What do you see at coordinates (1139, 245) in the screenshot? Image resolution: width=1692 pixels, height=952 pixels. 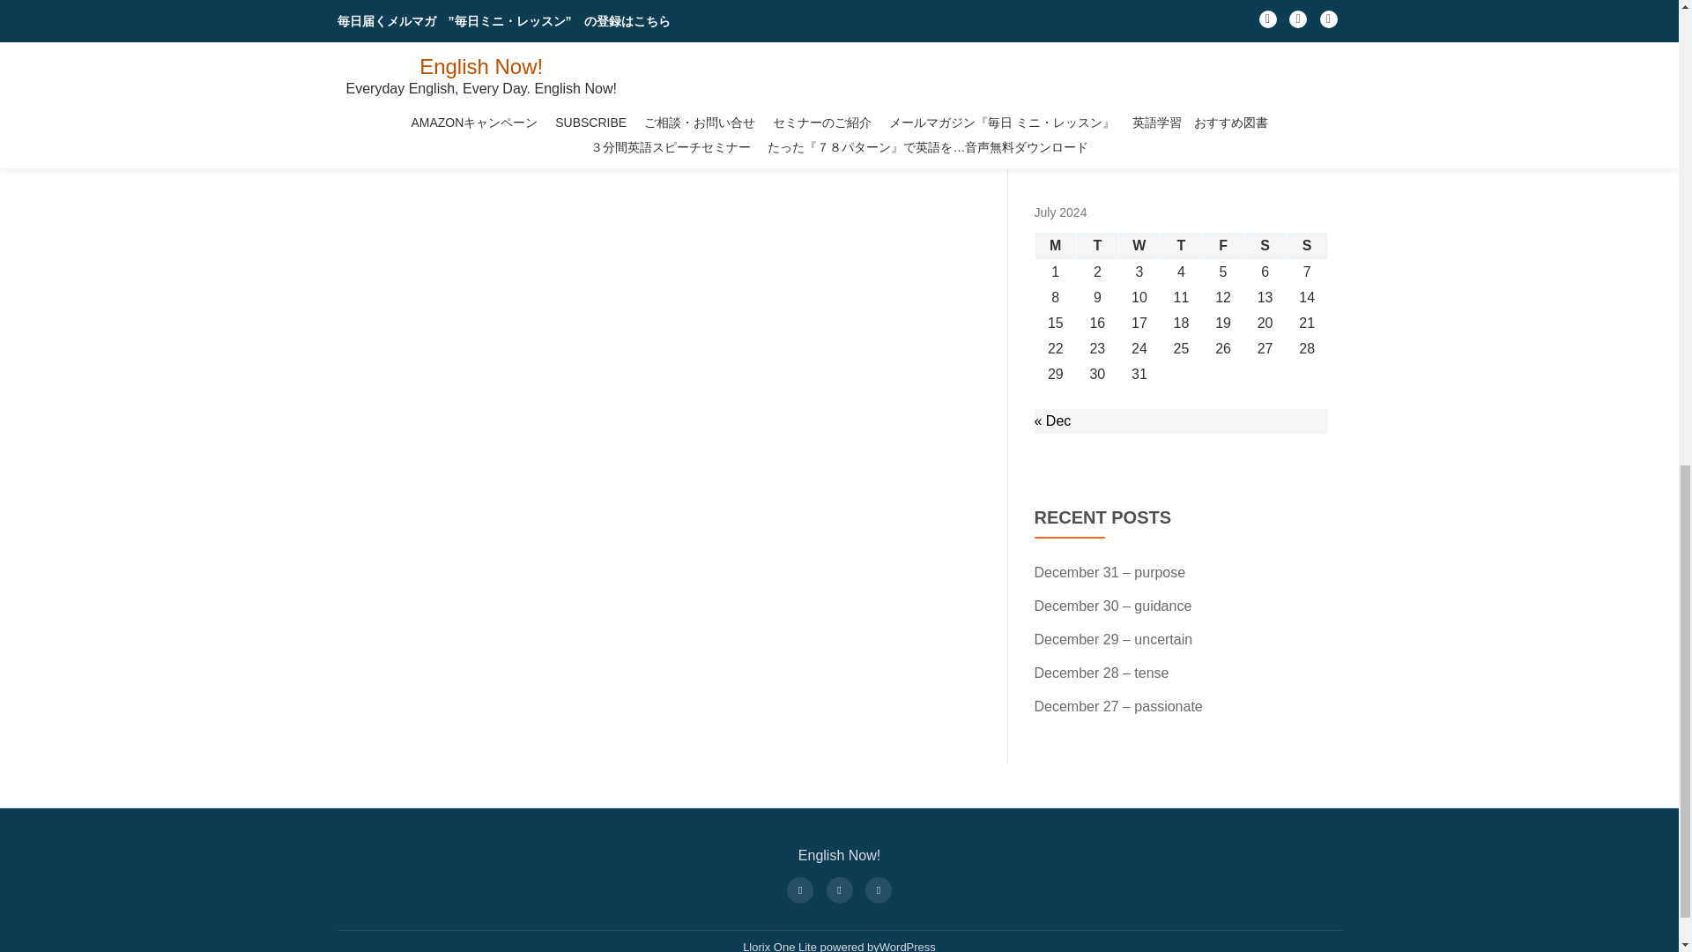 I see `Wednesday` at bounding box center [1139, 245].